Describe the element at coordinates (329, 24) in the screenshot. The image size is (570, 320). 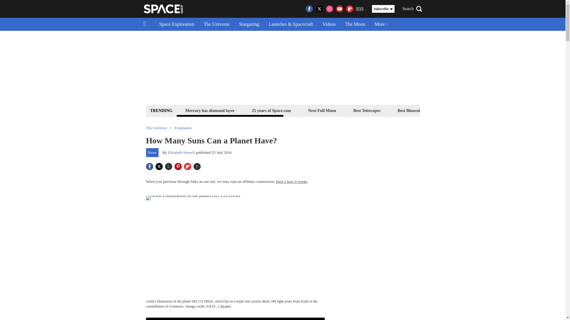
I see `Videos` at that location.